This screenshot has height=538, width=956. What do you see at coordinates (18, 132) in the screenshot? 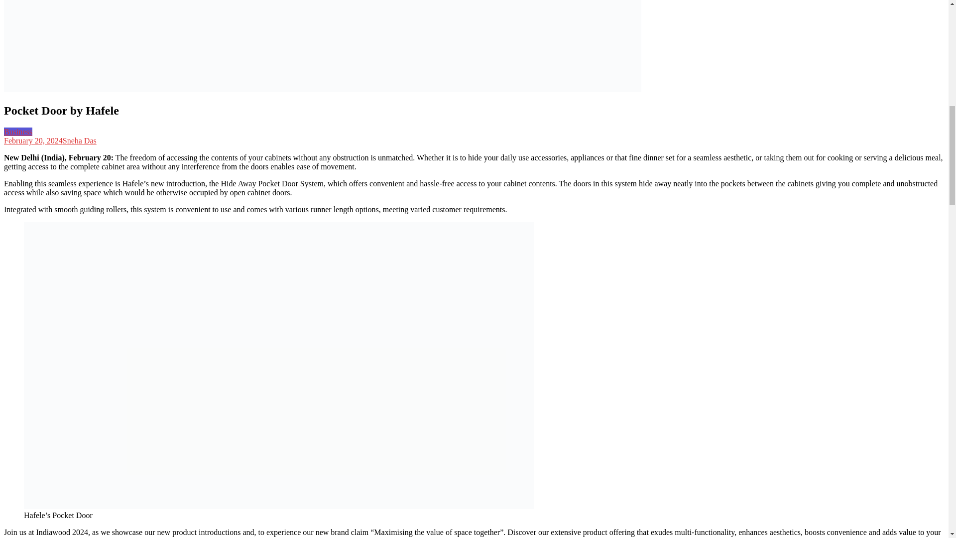
I see `Business` at bounding box center [18, 132].